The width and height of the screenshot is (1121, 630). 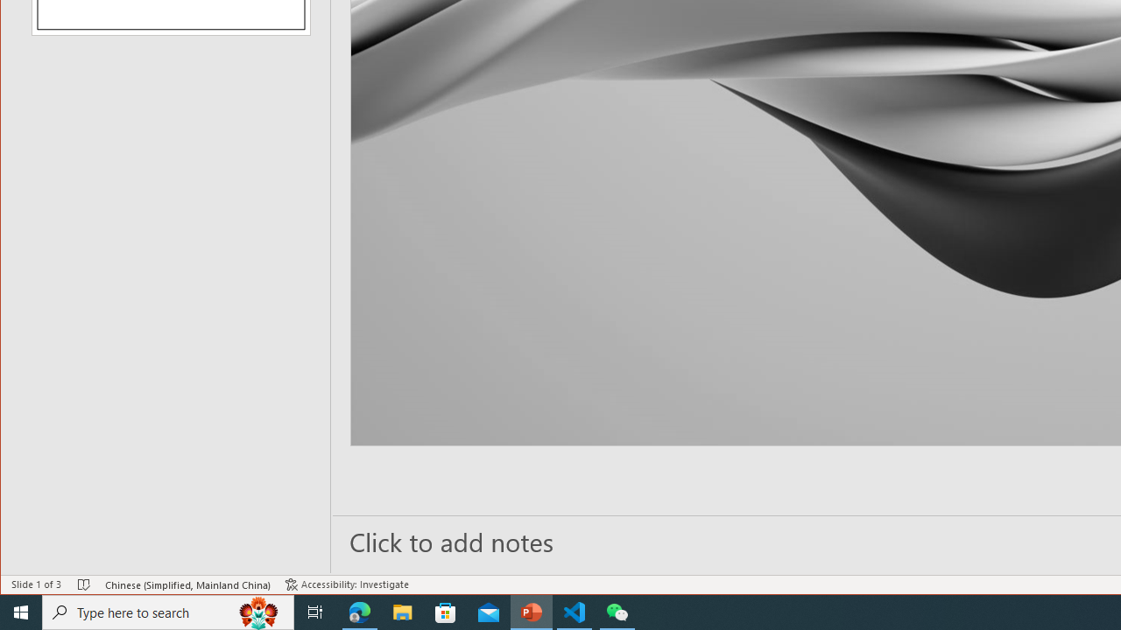 I want to click on Visual Studio Code - 1 running window, so click(x=575, y=612).